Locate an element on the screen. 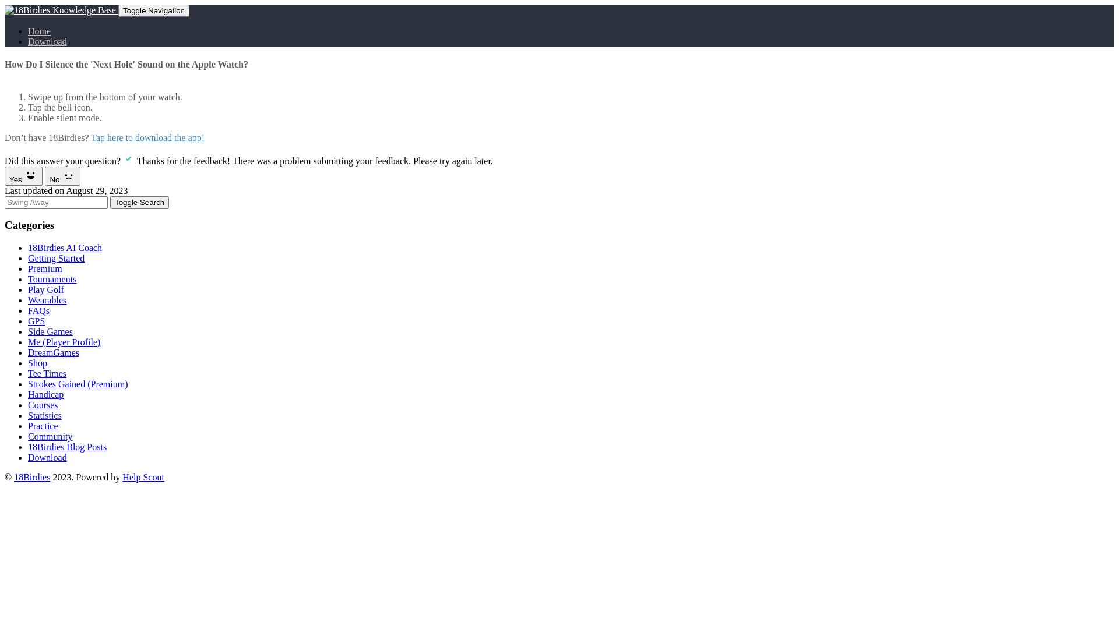  Community is located at coordinates (50, 437).